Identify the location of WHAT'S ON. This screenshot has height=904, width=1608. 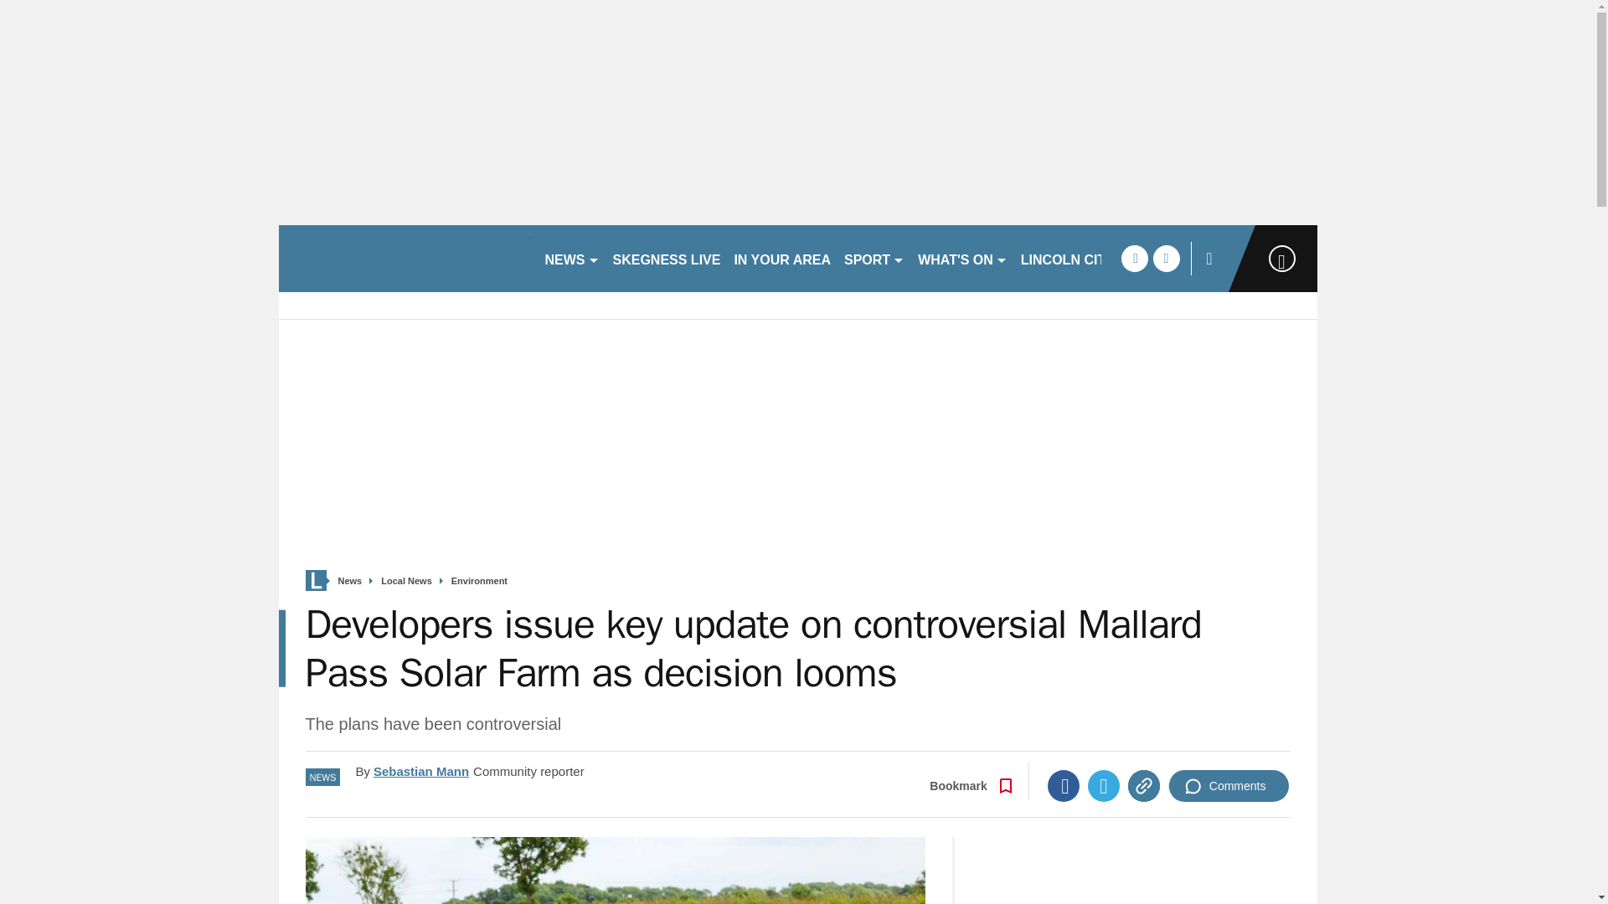
(963, 258).